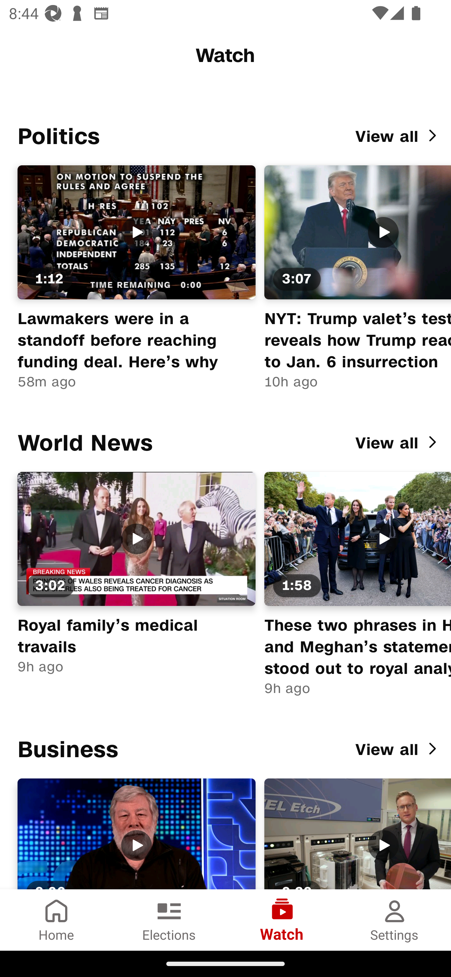  Describe the element at coordinates (398, 137) in the screenshot. I see `View all` at that location.